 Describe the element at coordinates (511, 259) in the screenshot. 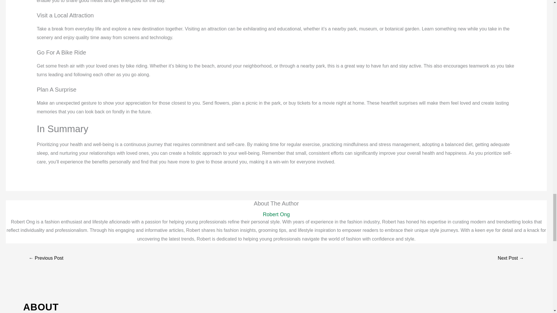

I see `Creating an Ideal Lifestyle for Yourself at Your 40s` at that location.